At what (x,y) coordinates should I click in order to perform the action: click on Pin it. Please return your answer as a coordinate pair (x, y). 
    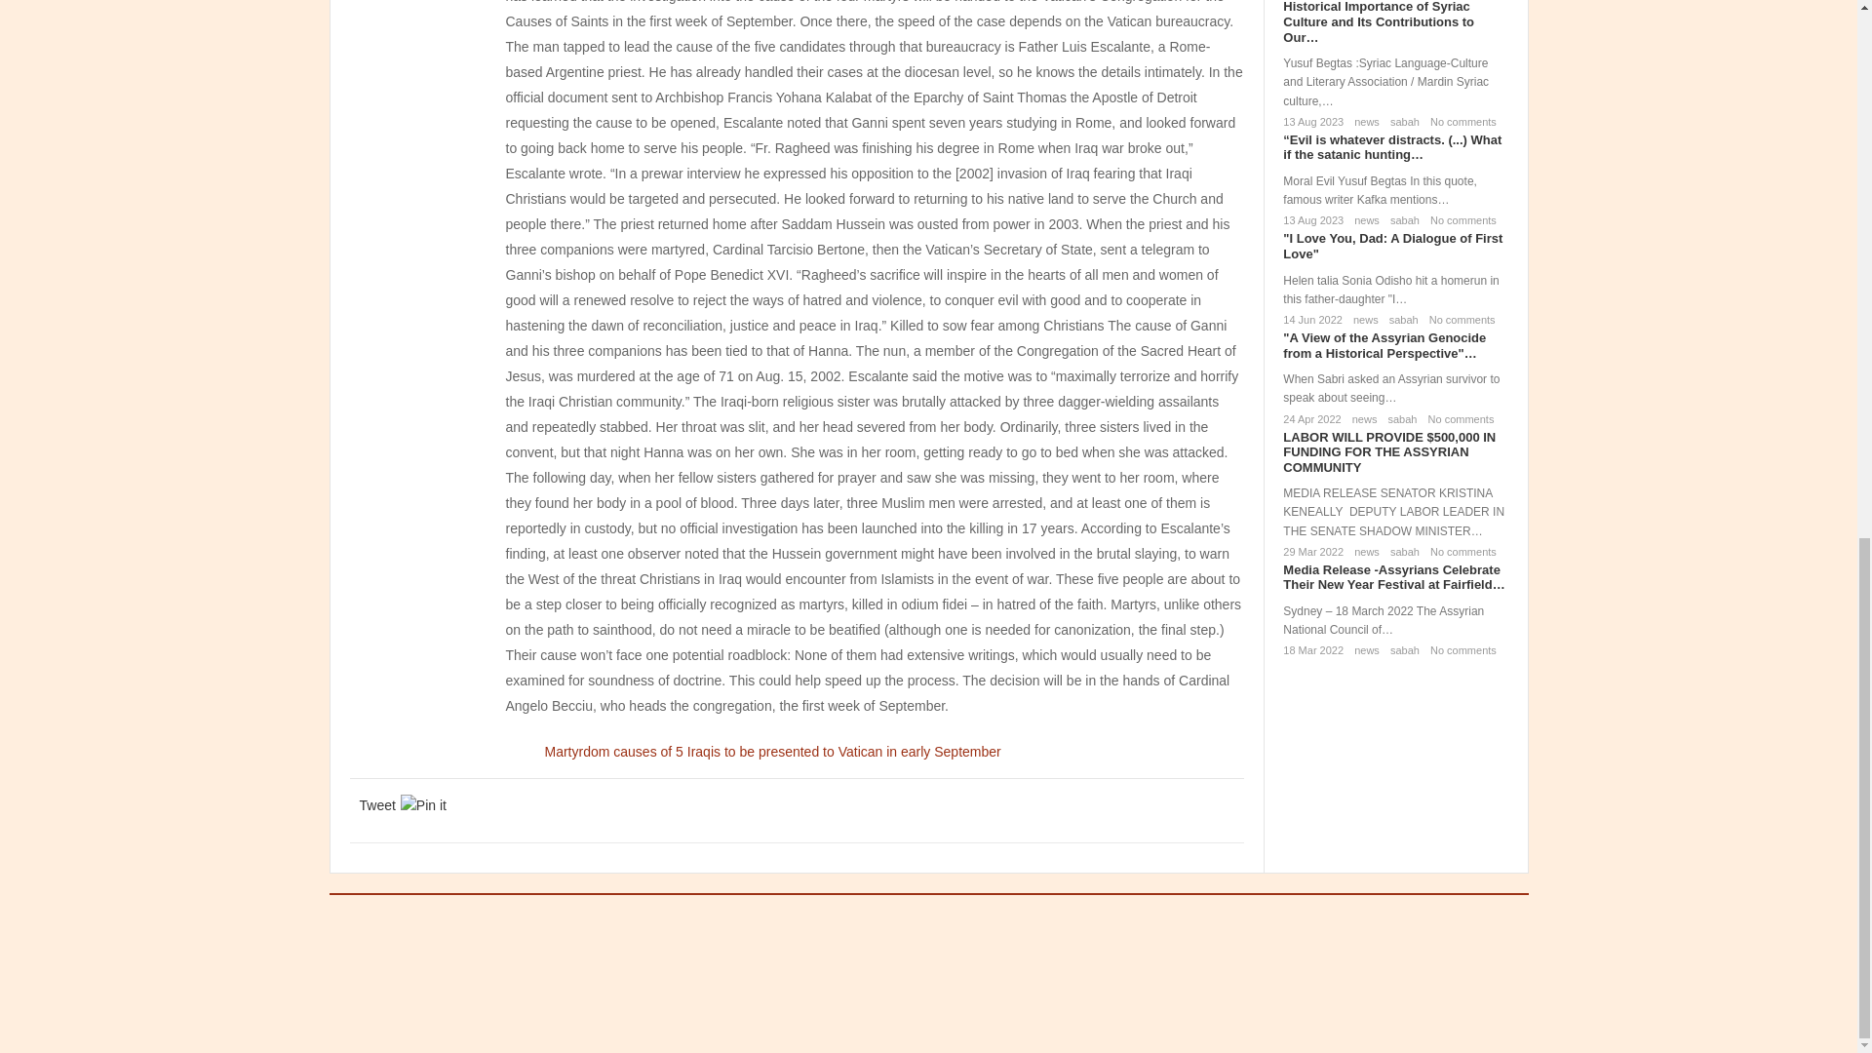
    Looking at the image, I should click on (423, 805).